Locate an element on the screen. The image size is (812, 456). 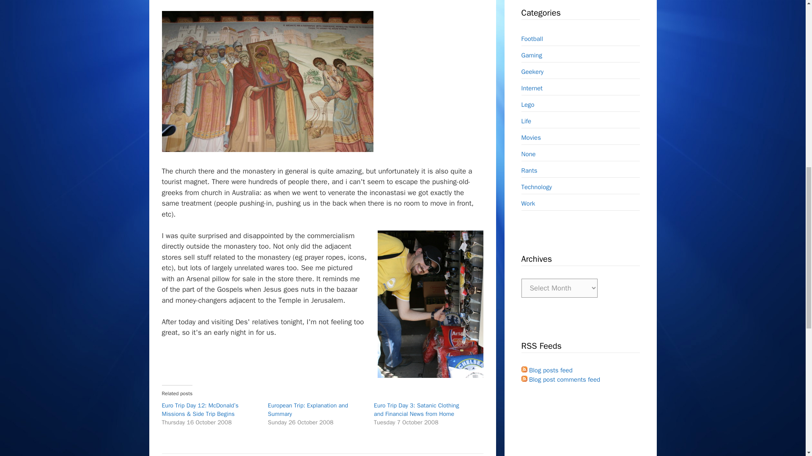
Scroll back to top is located at coordinates (785, 401).